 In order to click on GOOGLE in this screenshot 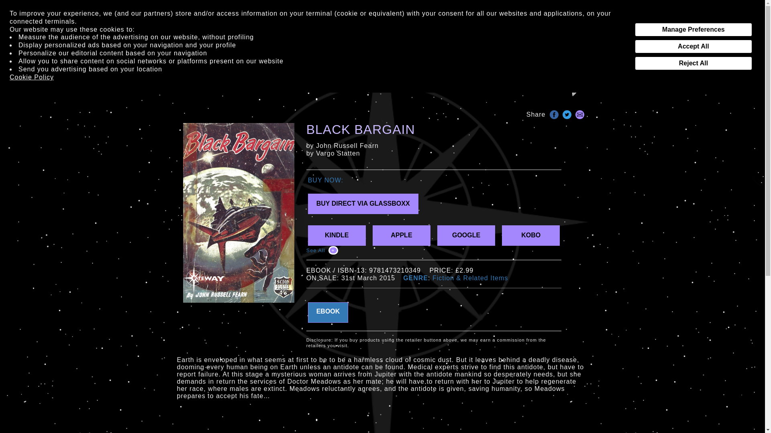, I will do `click(466, 235)`.